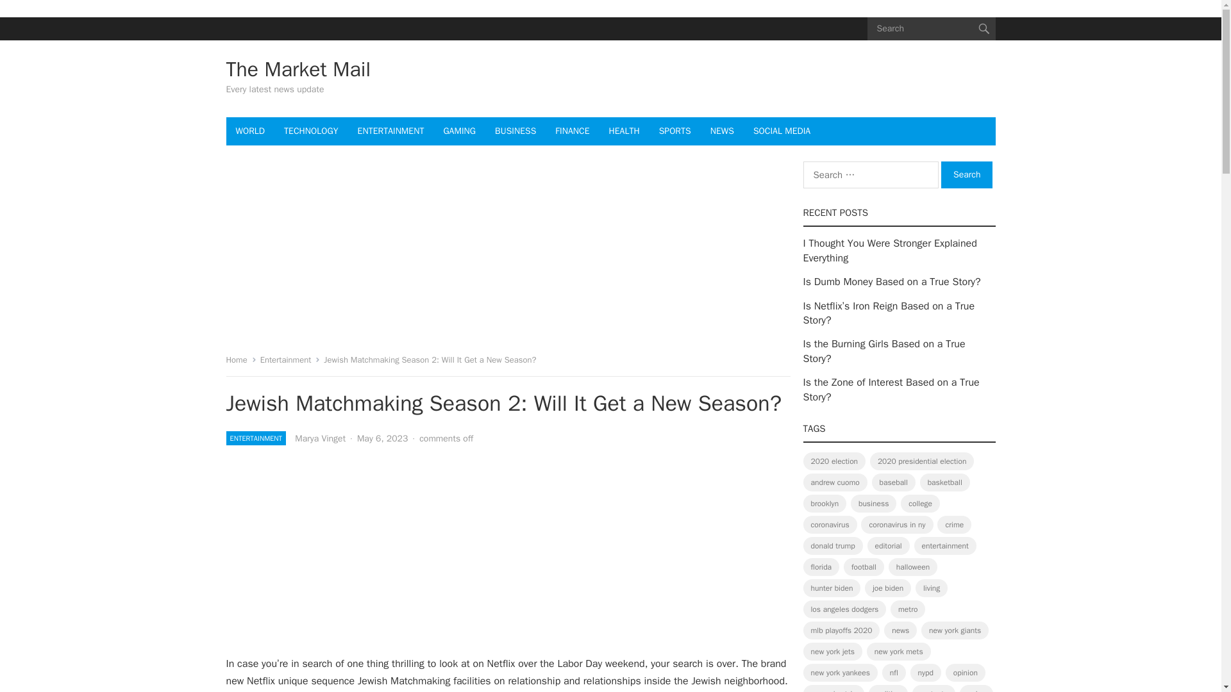 This screenshot has width=1231, height=692. What do you see at coordinates (515, 131) in the screenshot?
I see `BUSINESS` at bounding box center [515, 131].